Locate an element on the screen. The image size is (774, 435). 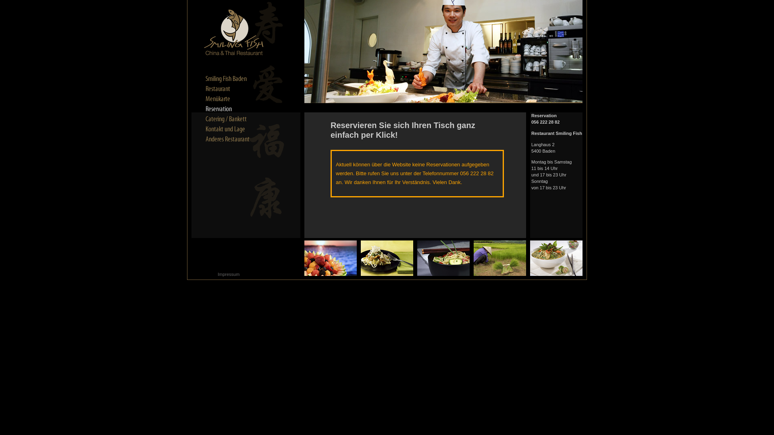
Bankett is located at coordinates (234, 119).